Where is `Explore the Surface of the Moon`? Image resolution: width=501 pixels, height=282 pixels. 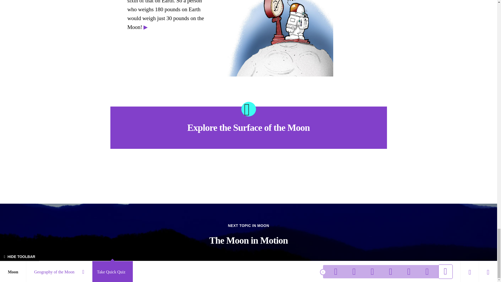
Explore the Surface of the Moon is located at coordinates (248, 128).